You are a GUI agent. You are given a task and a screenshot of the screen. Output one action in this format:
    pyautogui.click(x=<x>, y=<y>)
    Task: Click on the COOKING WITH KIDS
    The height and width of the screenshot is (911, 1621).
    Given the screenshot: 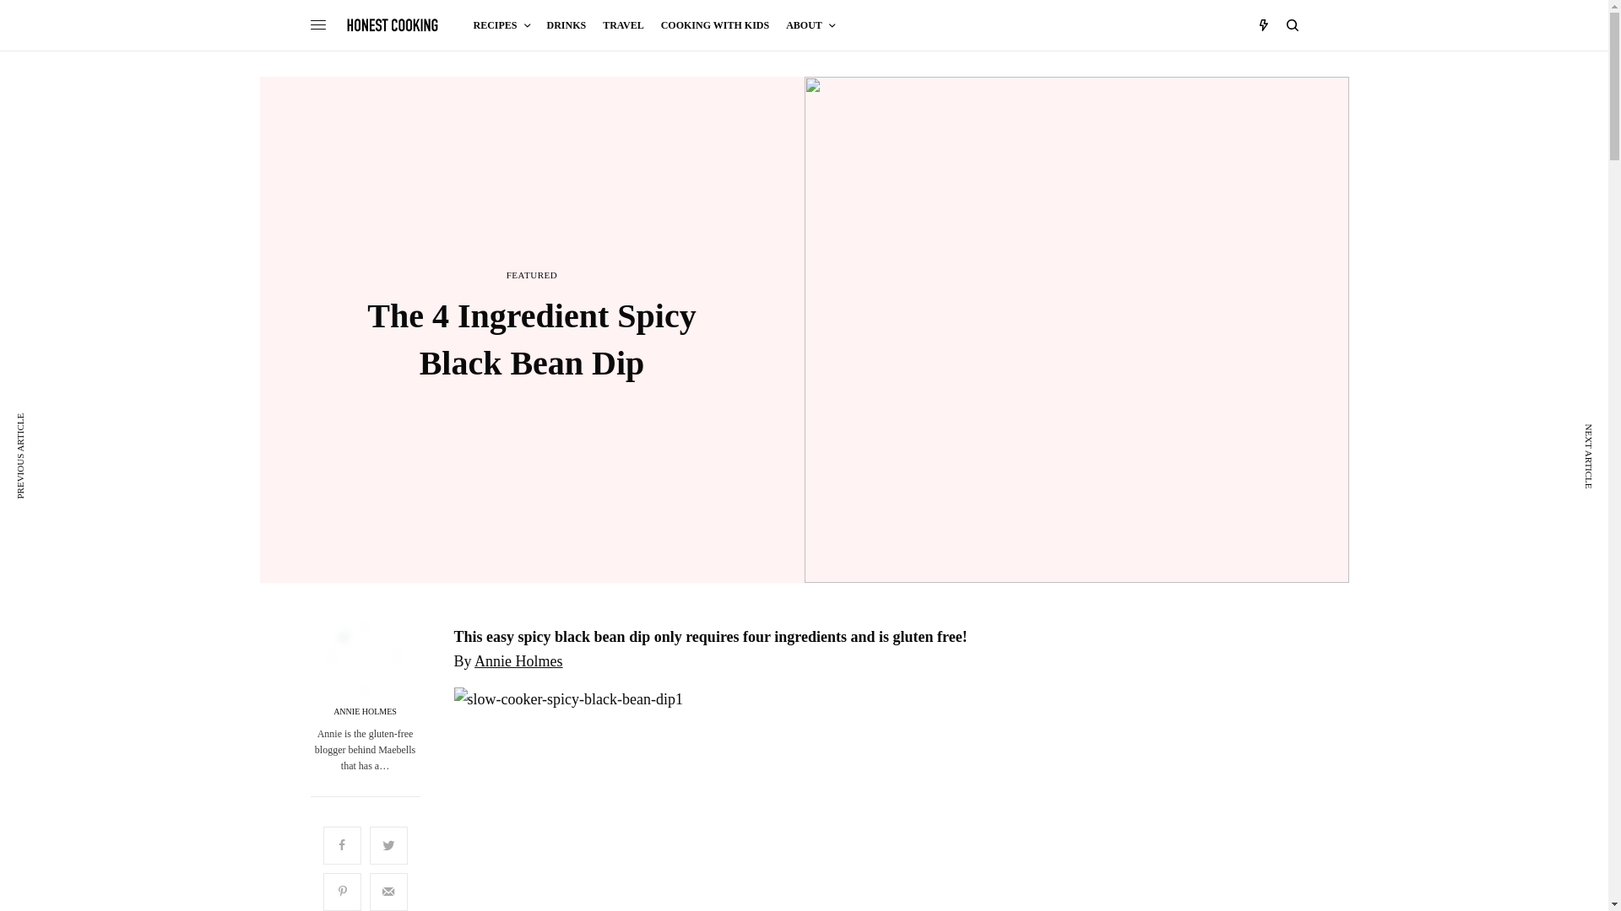 What is the action you would take?
    pyautogui.click(x=714, y=25)
    